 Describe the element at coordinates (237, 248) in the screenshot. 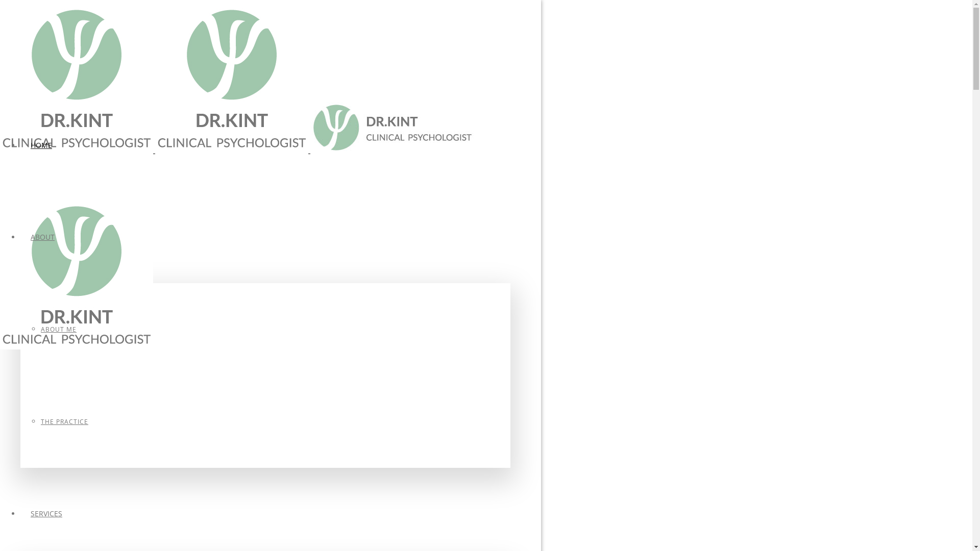

I see `Dr. Kint` at that location.